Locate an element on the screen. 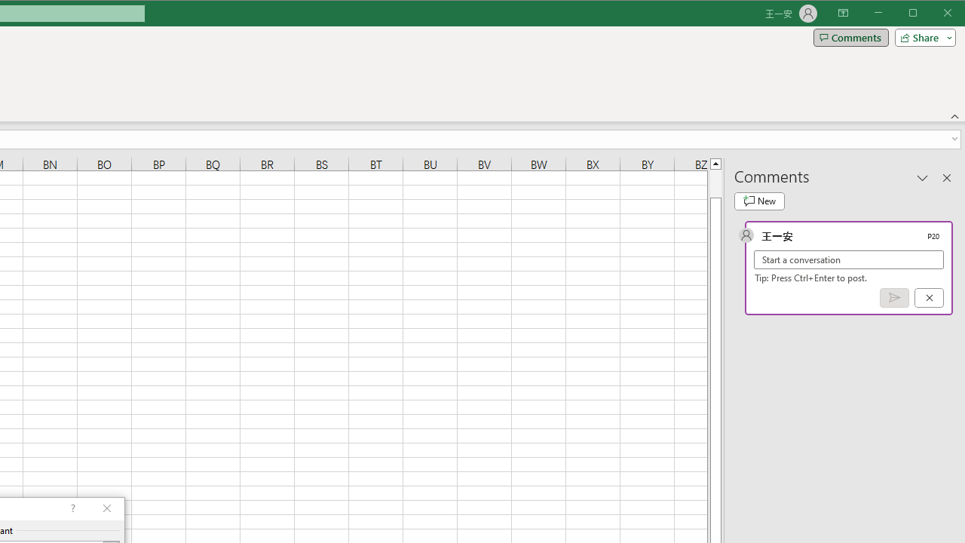  Comments is located at coordinates (850, 38).